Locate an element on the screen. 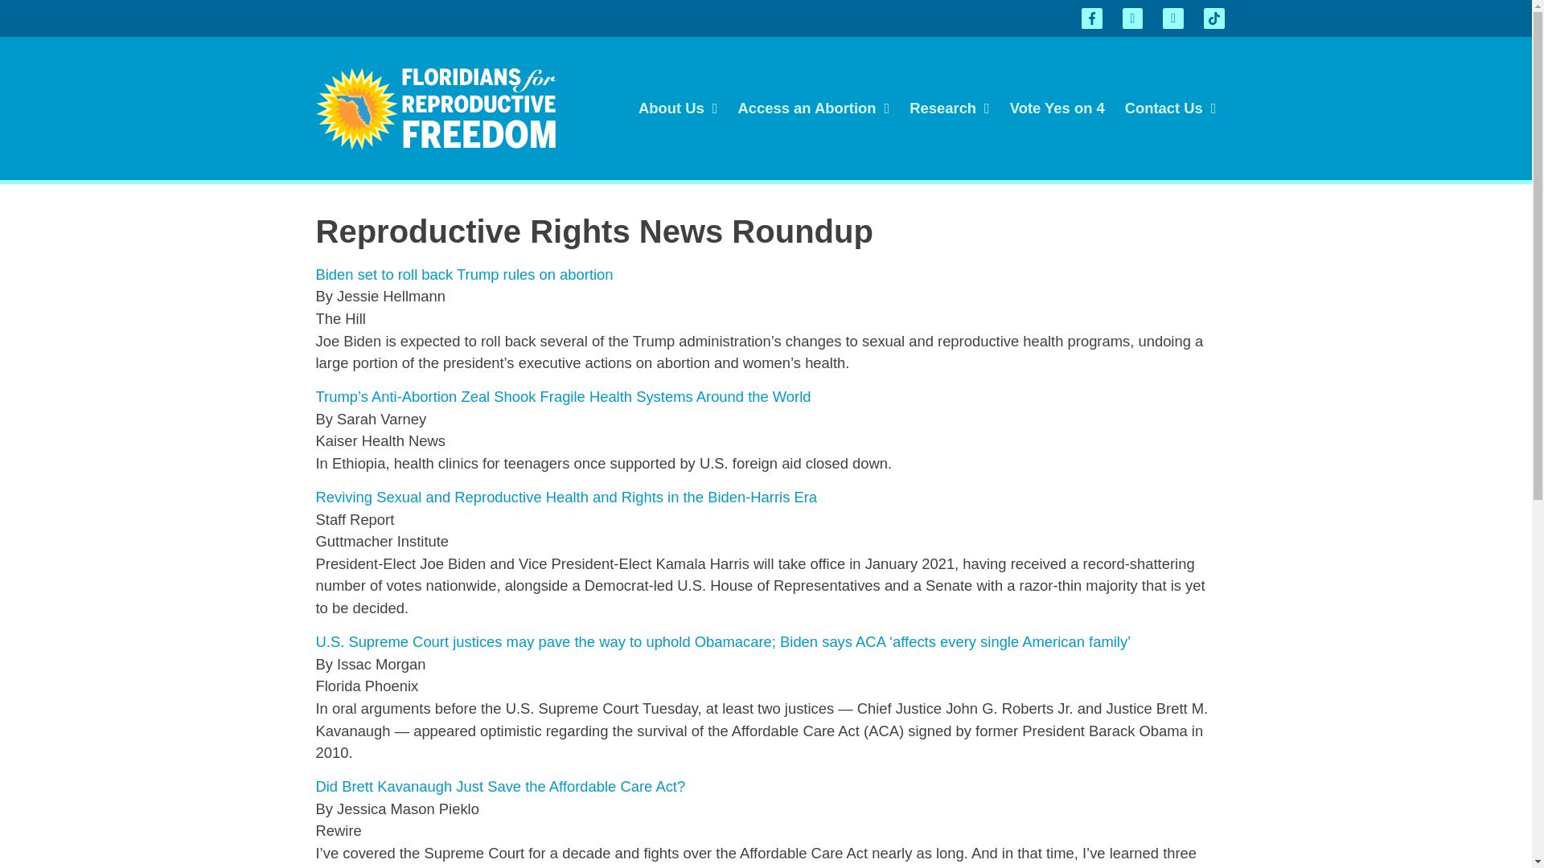 Image resolution: width=1544 pixels, height=868 pixels. Access an Abortion is located at coordinates (814, 108).